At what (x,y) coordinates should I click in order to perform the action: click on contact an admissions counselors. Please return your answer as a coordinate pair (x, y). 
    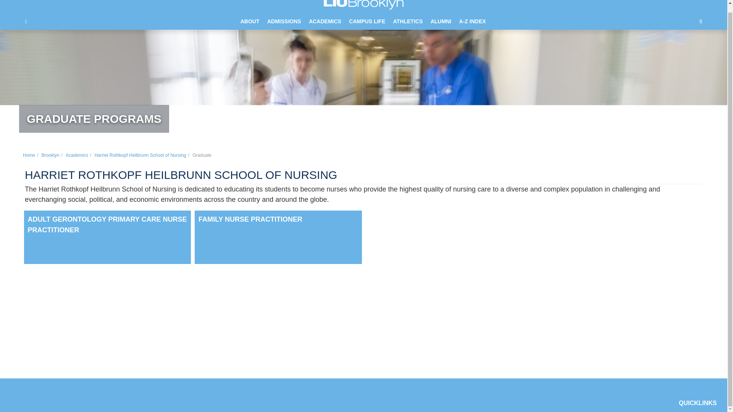
    Looking at the image, I should click on (134, 330).